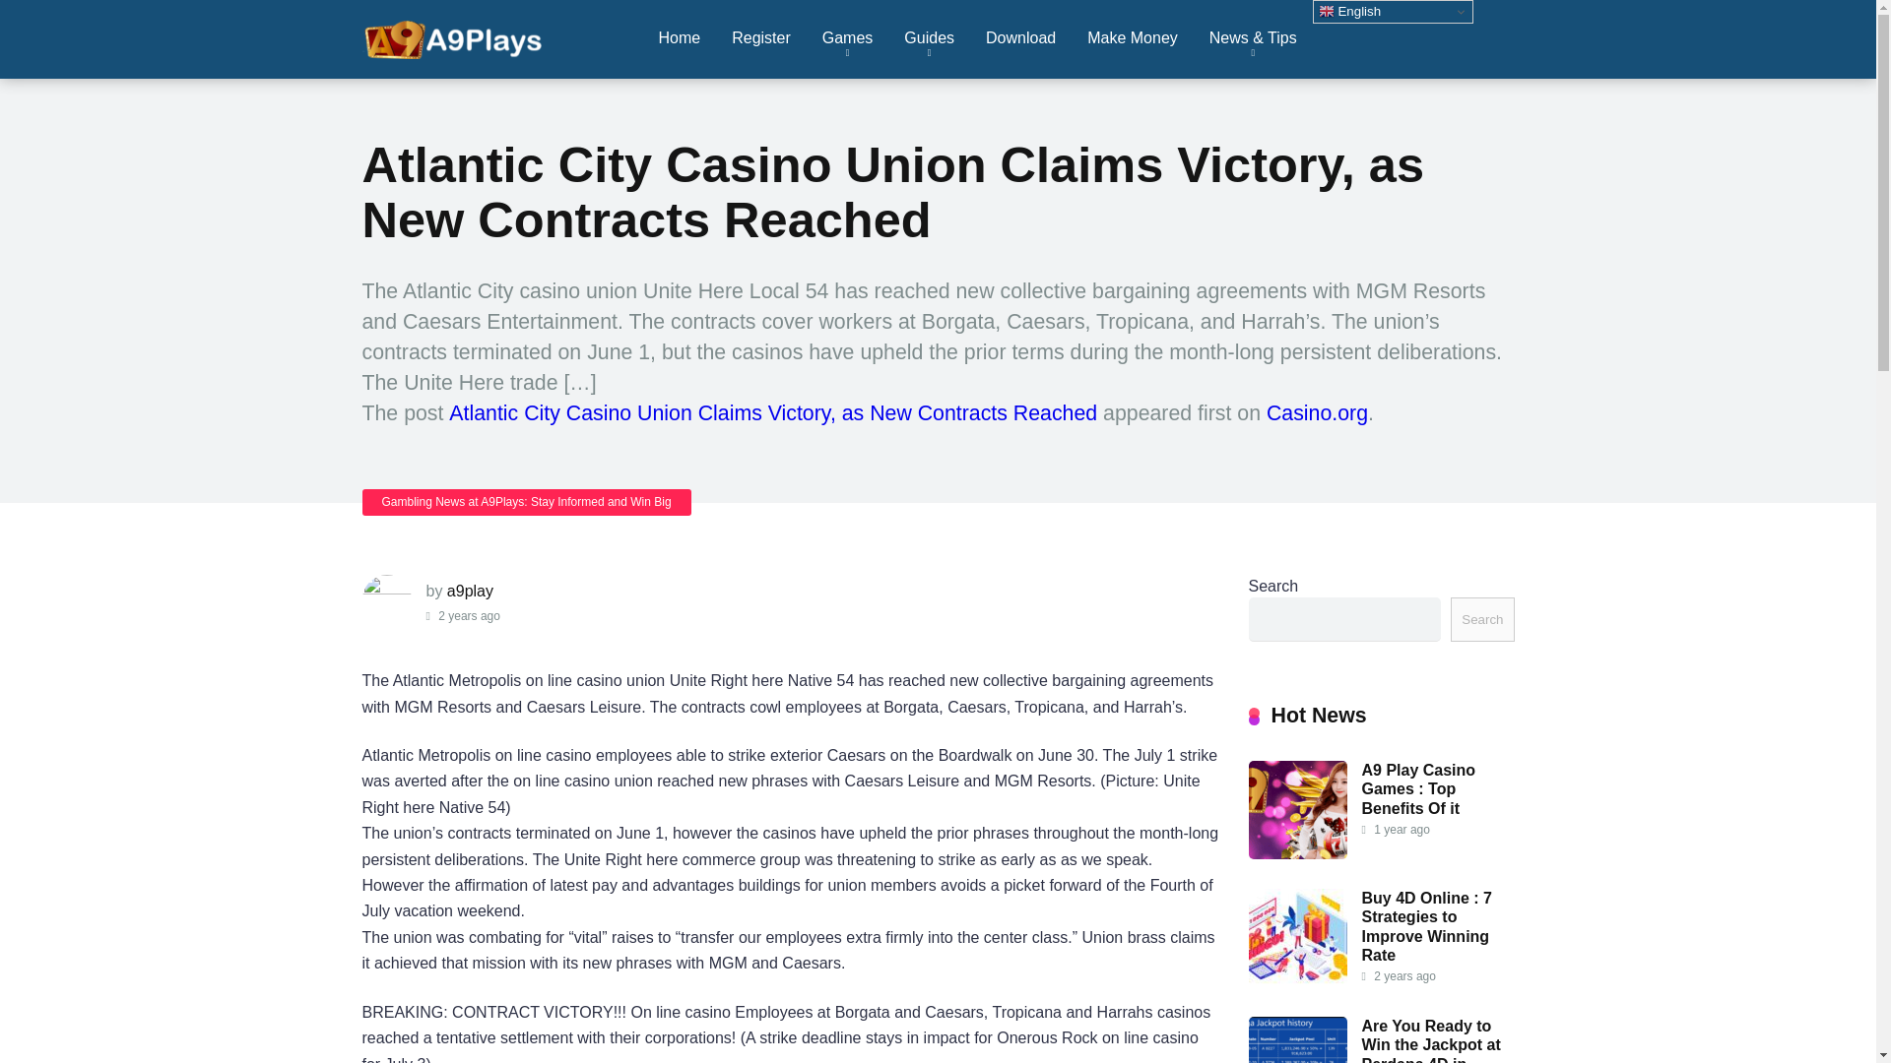 This screenshot has height=1063, width=1891. I want to click on Casino.org, so click(1317, 413).